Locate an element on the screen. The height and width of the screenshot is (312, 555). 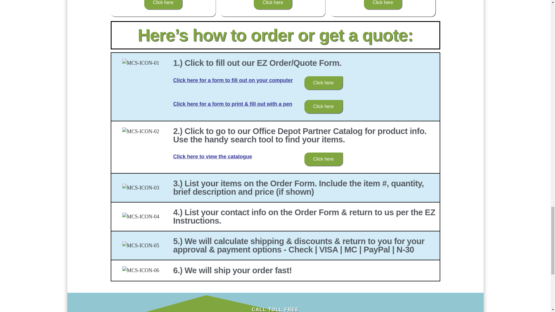
Click here for a form to fill out on your computer is located at coordinates (233, 80).